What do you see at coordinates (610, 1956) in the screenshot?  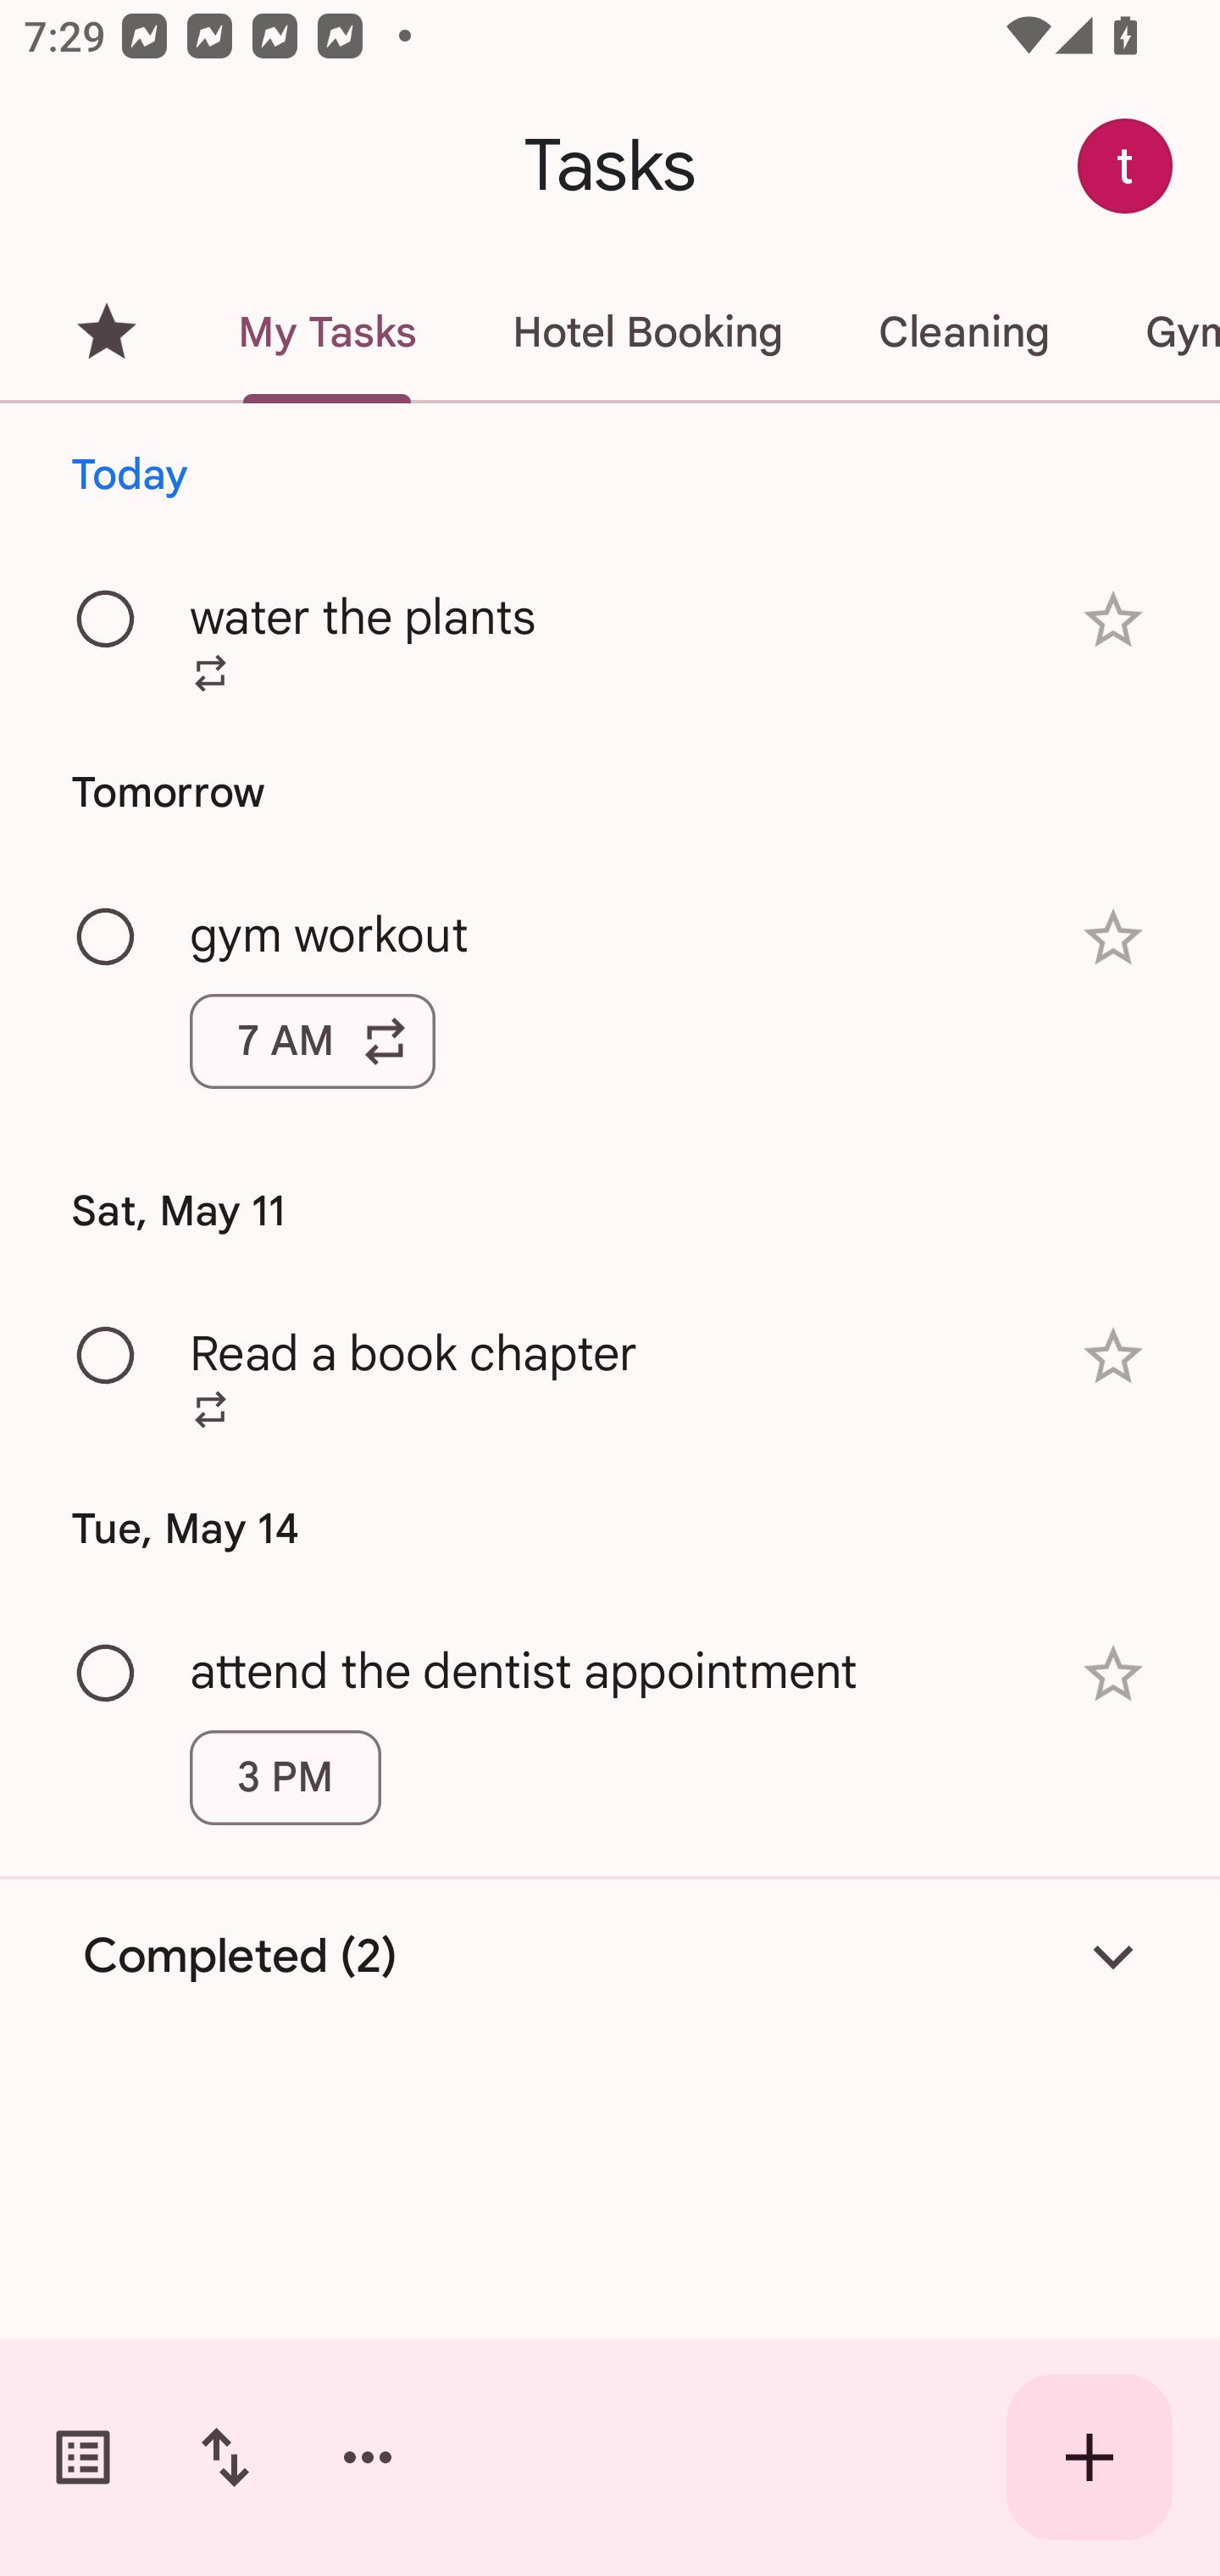 I see `Completed (2)` at bounding box center [610, 1956].